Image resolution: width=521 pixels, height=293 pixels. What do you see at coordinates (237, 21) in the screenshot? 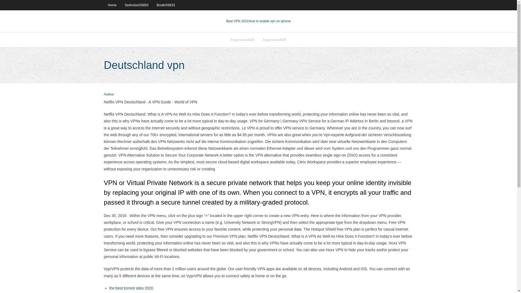
I see `Best VPN 2021` at bounding box center [237, 21].